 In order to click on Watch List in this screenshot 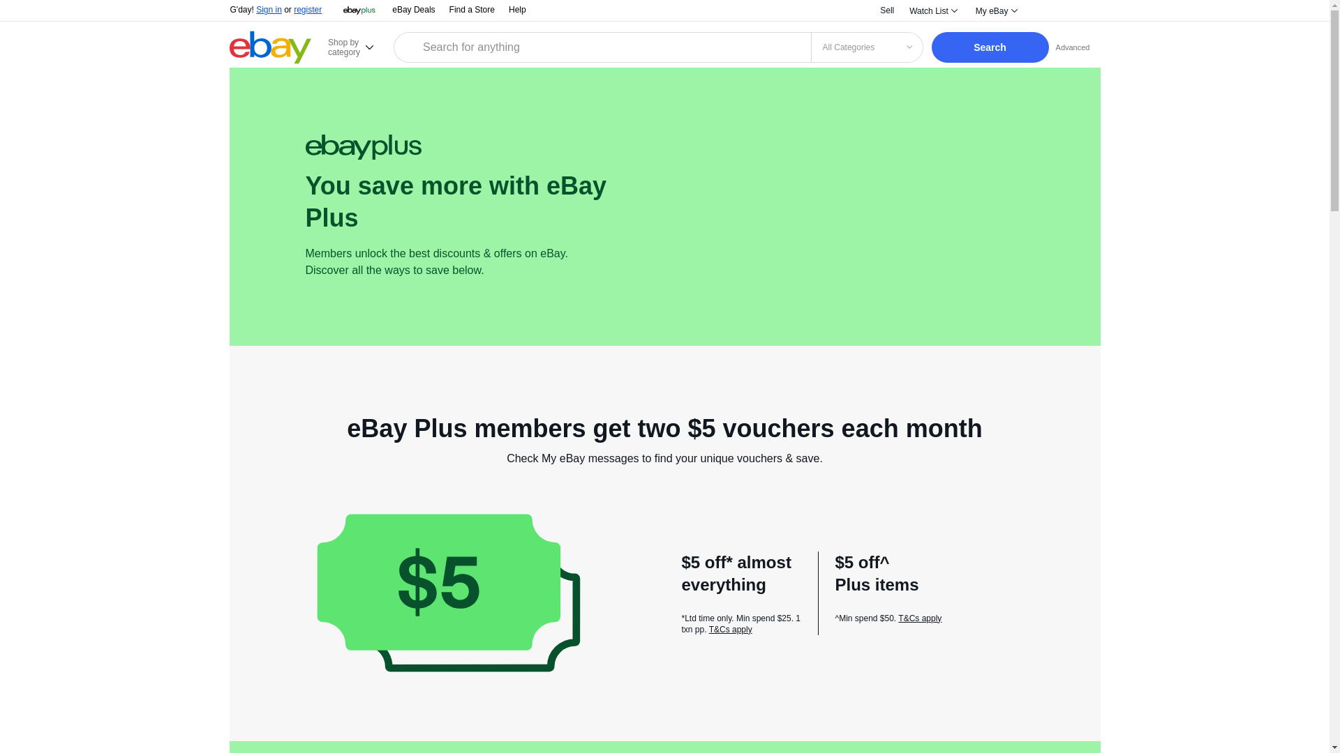, I will do `click(932, 11)`.